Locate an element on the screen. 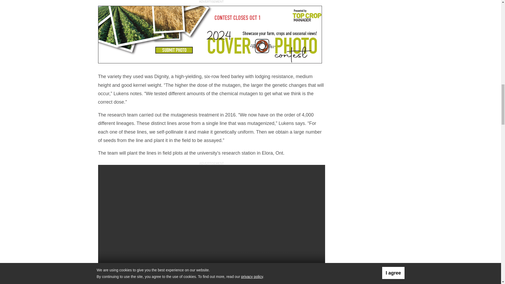  3rd party ad content is located at coordinates (211, 35).